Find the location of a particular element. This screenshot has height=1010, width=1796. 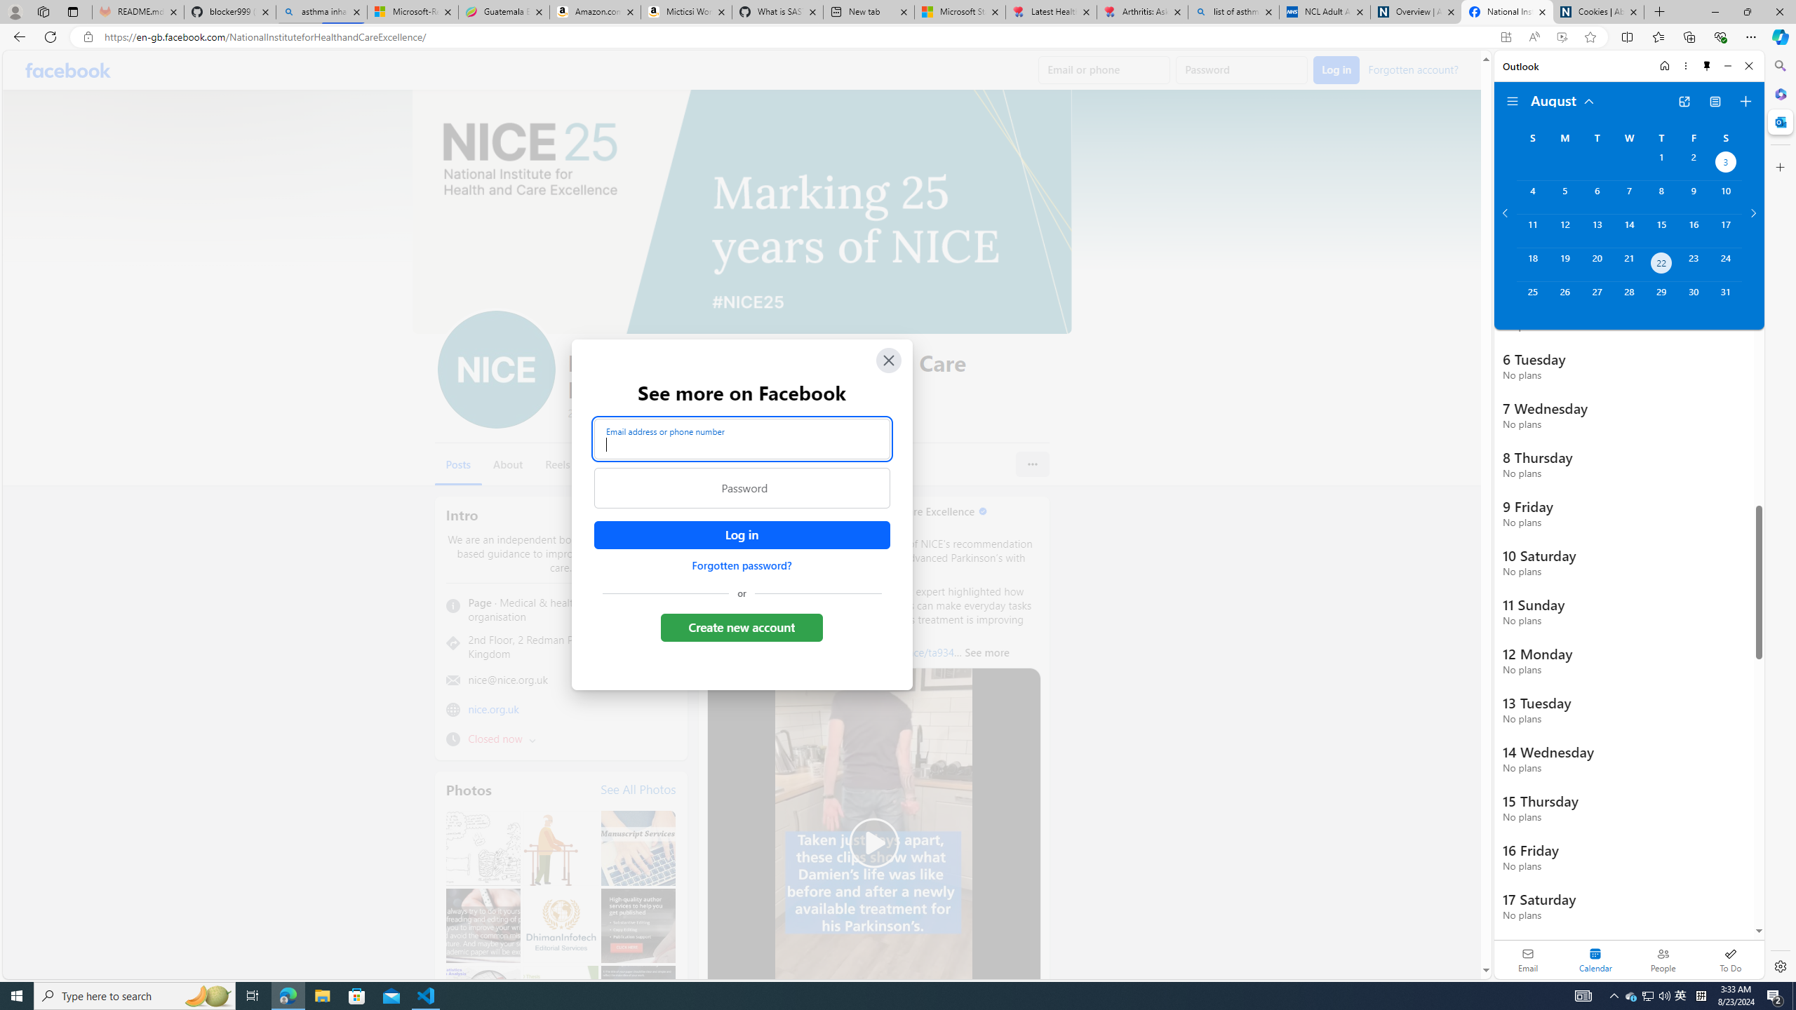

App available. Install Facebook is located at coordinates (1506, 37).